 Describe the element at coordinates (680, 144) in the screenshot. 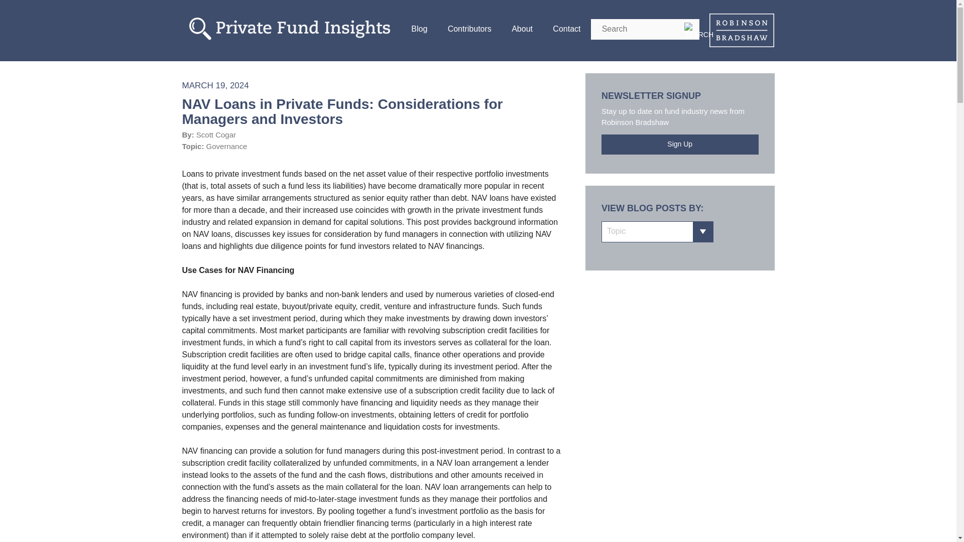

I see `Sign Up` at that location.